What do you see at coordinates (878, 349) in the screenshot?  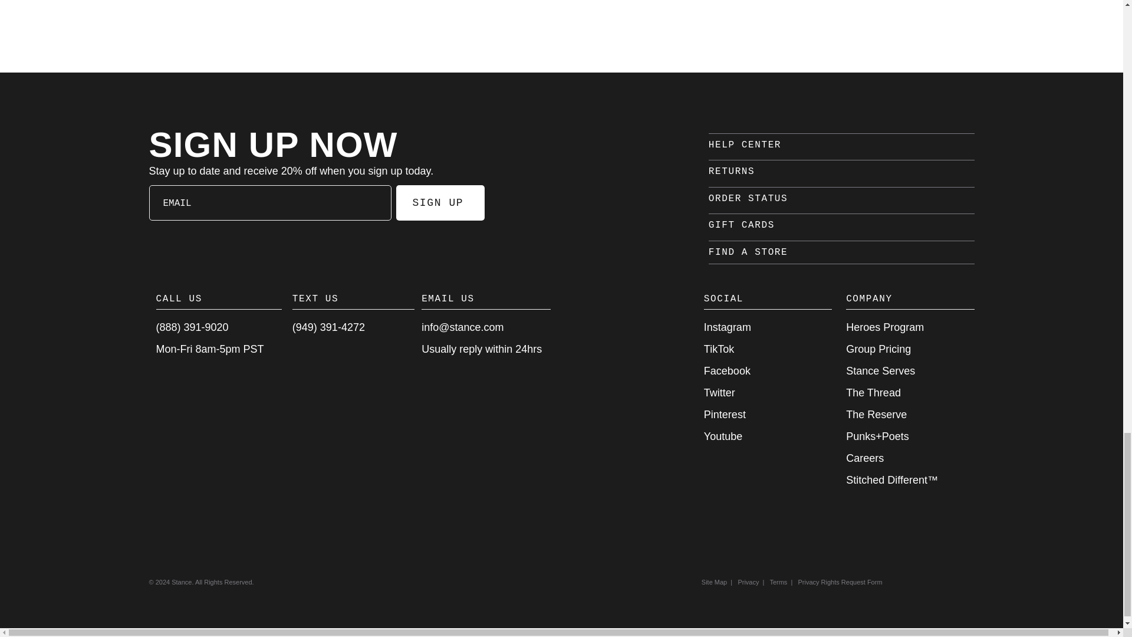 I see `Go to Group Pricing` at bounding box center [878, 349].